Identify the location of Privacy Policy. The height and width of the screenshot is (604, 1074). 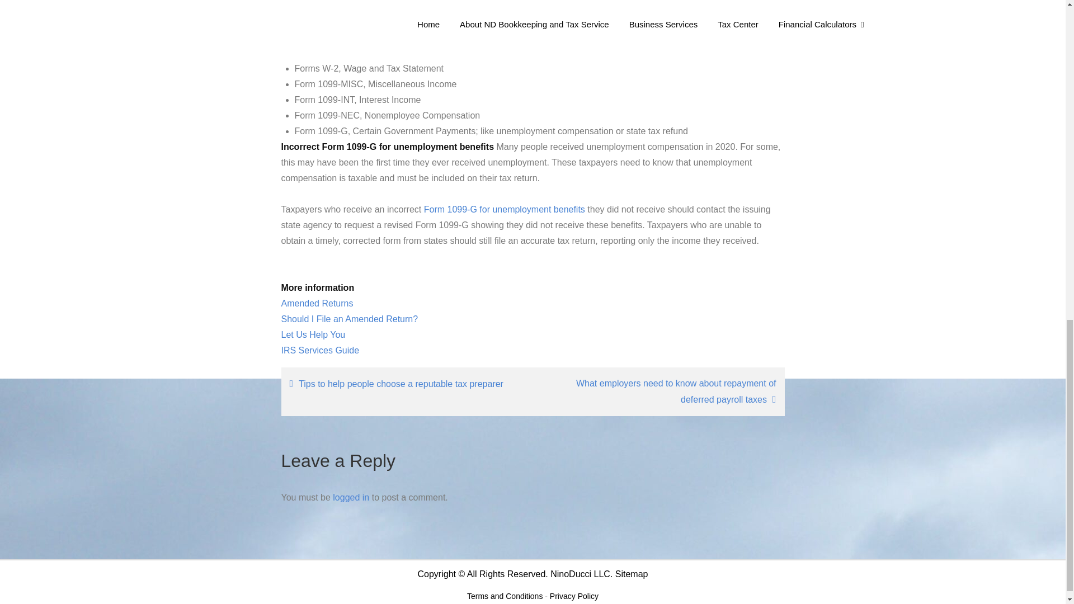
(574, 596).